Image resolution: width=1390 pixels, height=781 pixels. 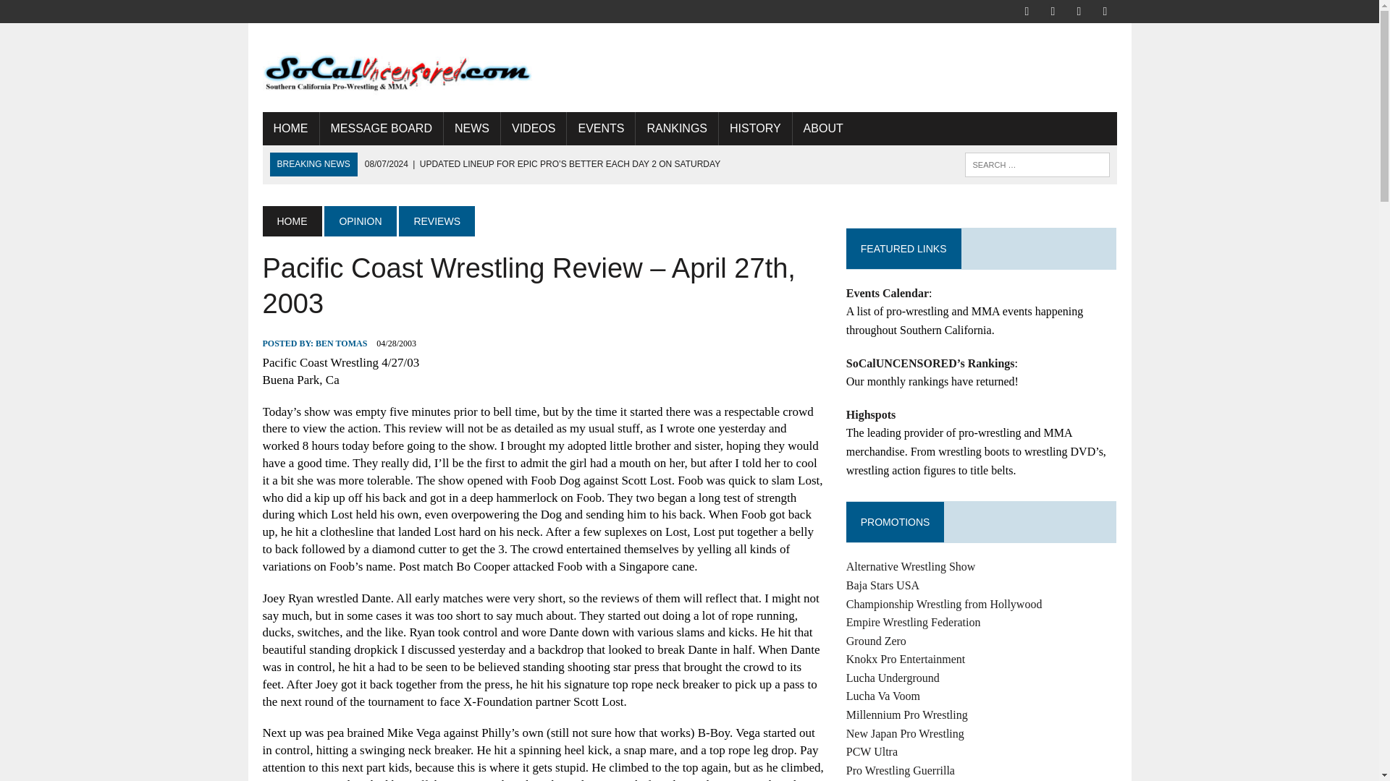 I want to click on HOME, so click(x=290, y=129).